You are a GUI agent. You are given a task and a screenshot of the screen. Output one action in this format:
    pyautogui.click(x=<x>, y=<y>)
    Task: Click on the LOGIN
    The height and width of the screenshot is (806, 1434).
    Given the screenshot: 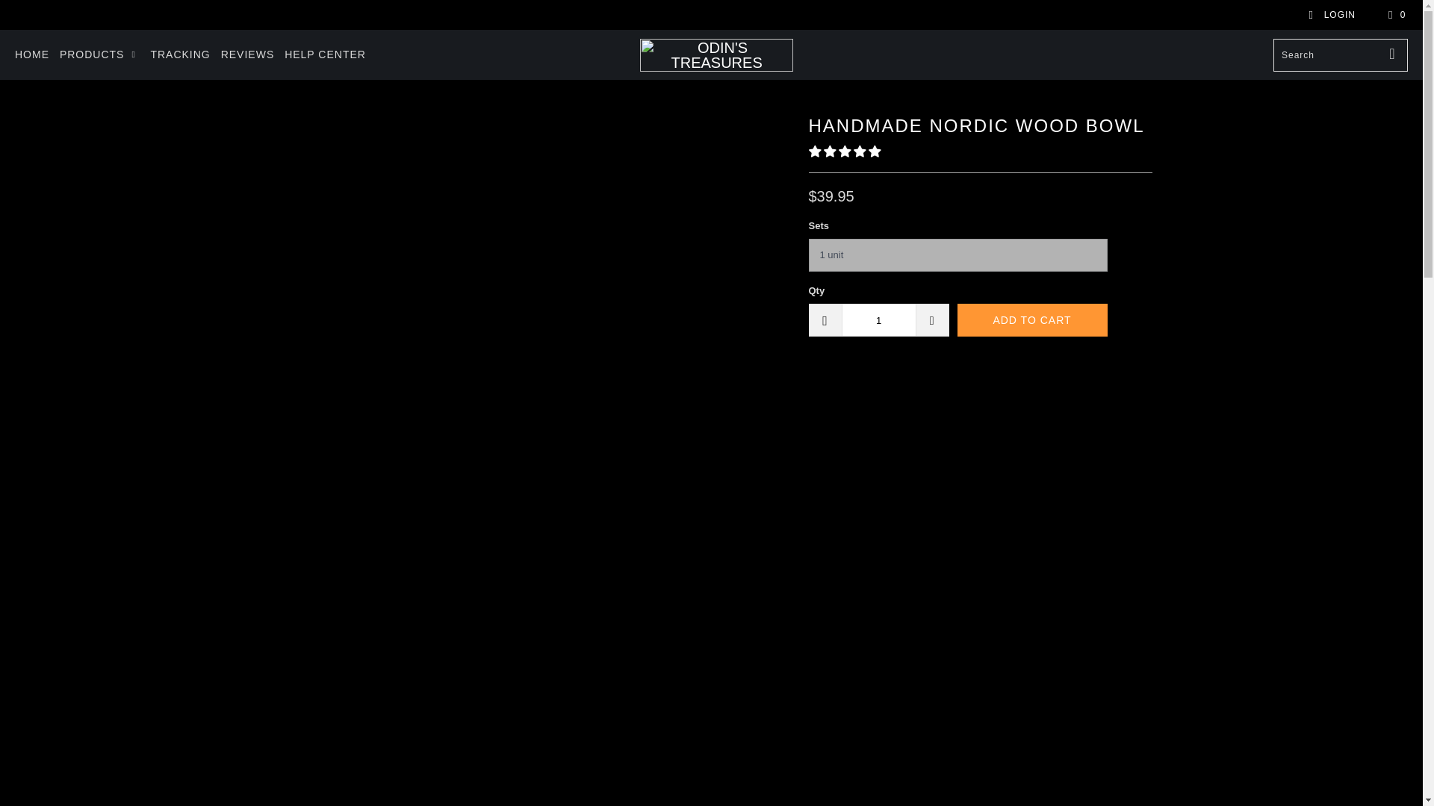 What is the action you would take?
    pyautogui.click(x=1331, y=15)
    